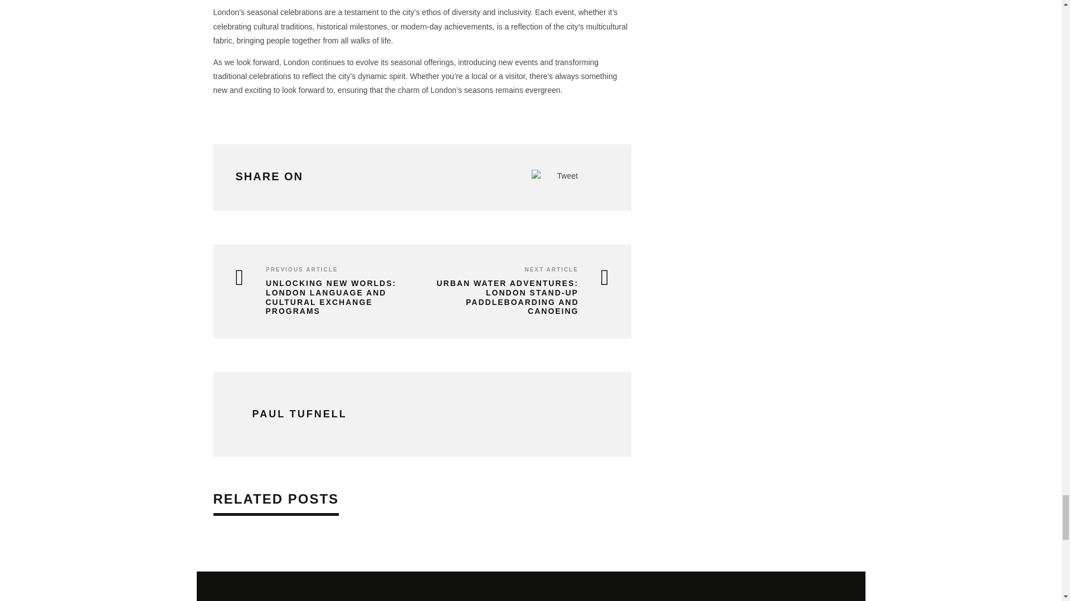 Image resolution: width=1070 pixels, height=601 pixels. What do you see at coordinates (301, 269) in the screenshot?
I see `PREVIOUS ARTICLE` at bounding box center [301, 269].